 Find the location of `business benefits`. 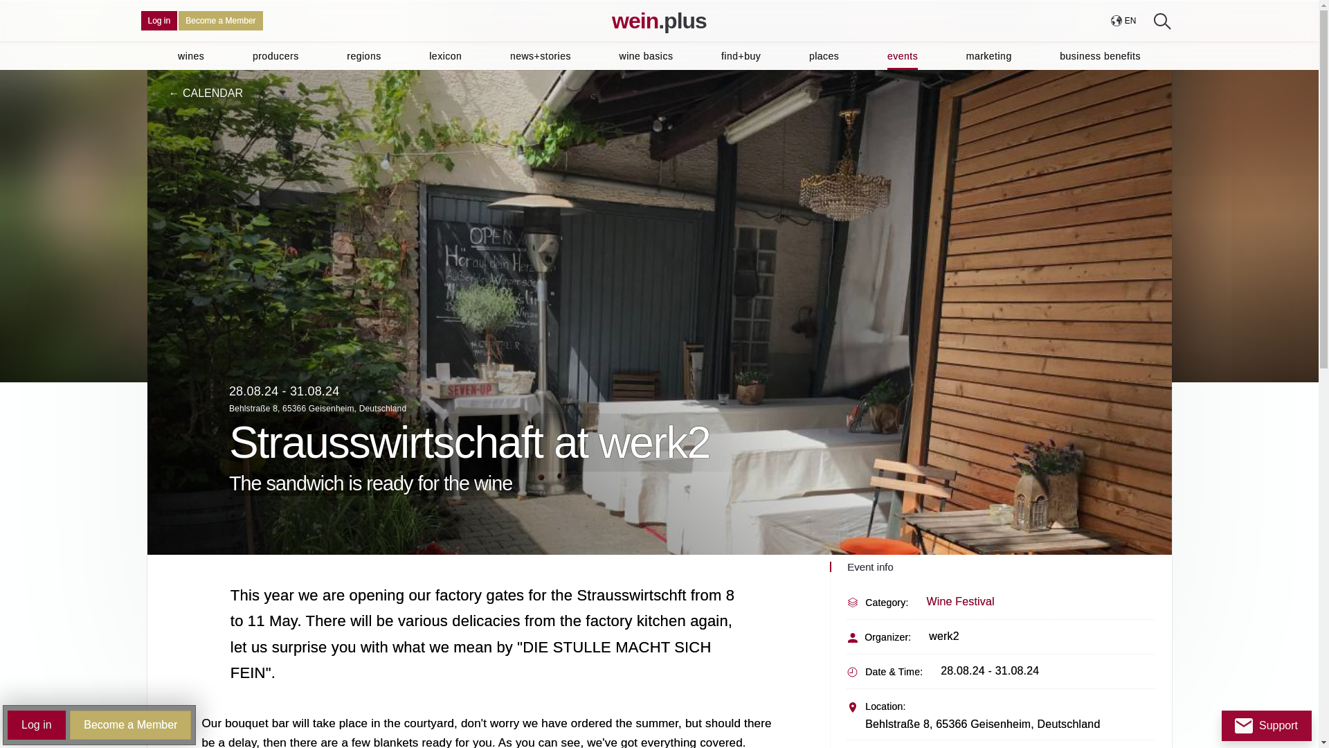

business benefits is located at coordinates (1099, 55).